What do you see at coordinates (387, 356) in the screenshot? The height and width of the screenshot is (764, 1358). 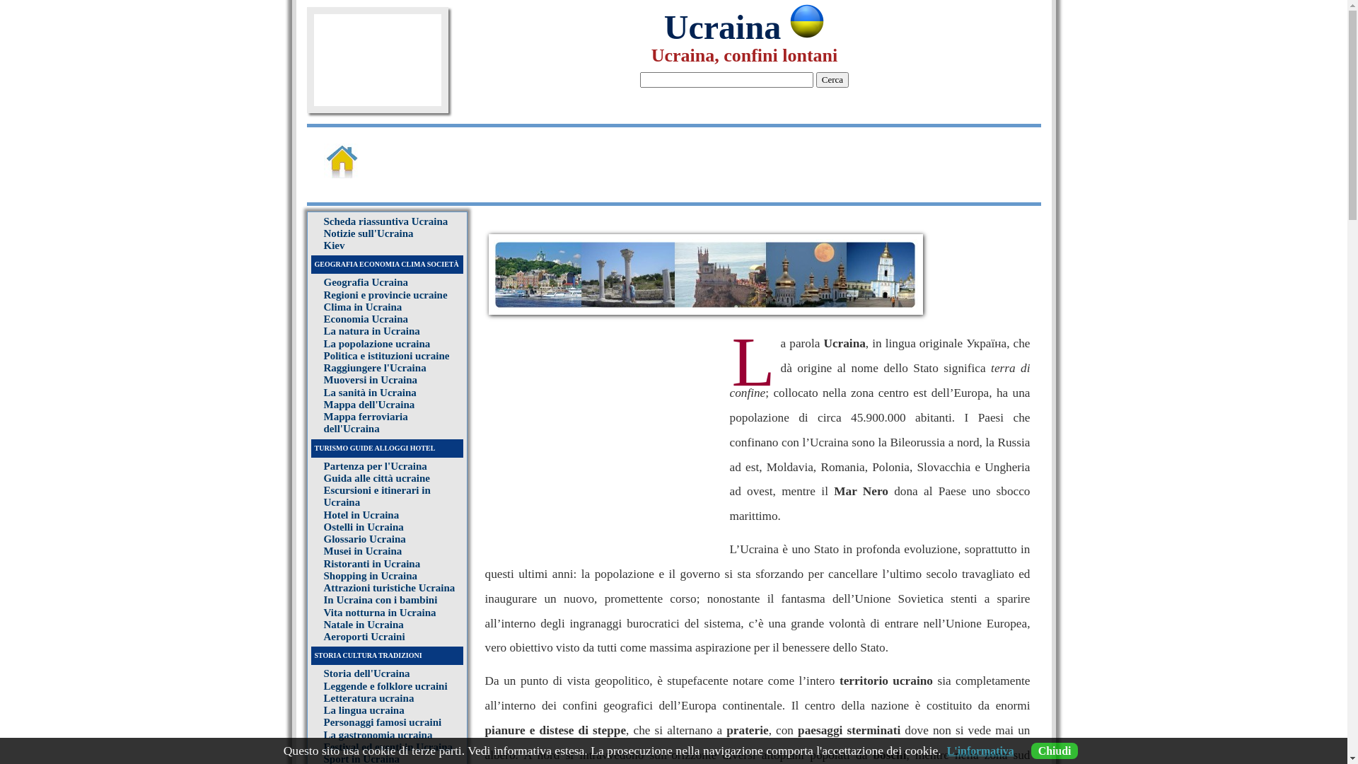 I see `Politica e istituzioni ucraine` at bounding box center [387, 356].